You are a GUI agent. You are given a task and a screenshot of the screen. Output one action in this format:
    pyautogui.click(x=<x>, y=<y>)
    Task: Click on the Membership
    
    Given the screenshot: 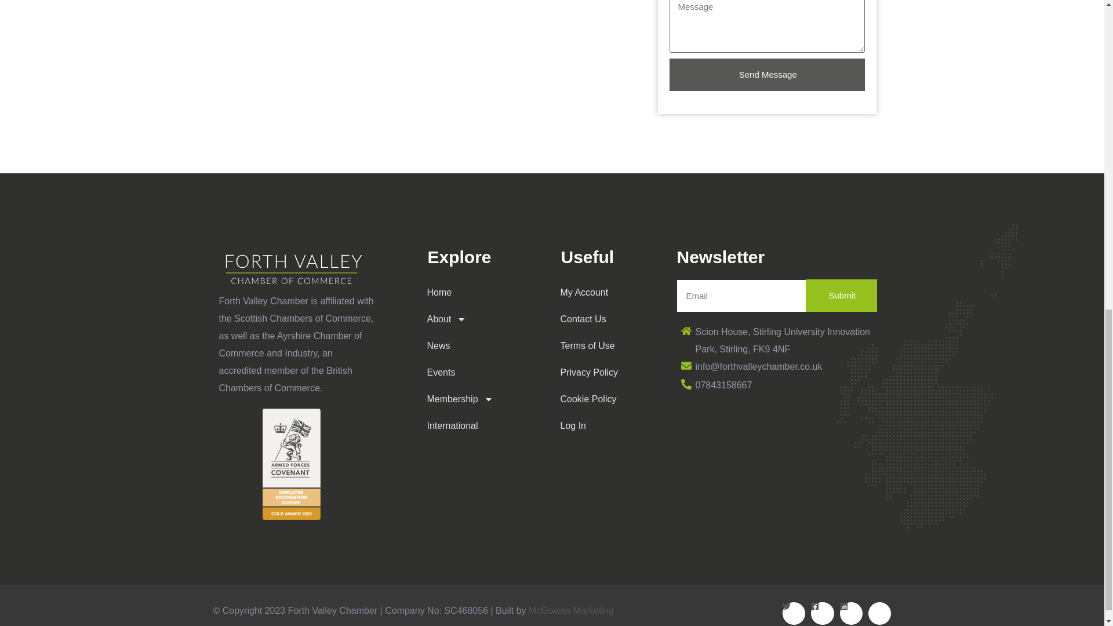 What is the action you would take?
    pyautogui.click(x=479, y=399)
    